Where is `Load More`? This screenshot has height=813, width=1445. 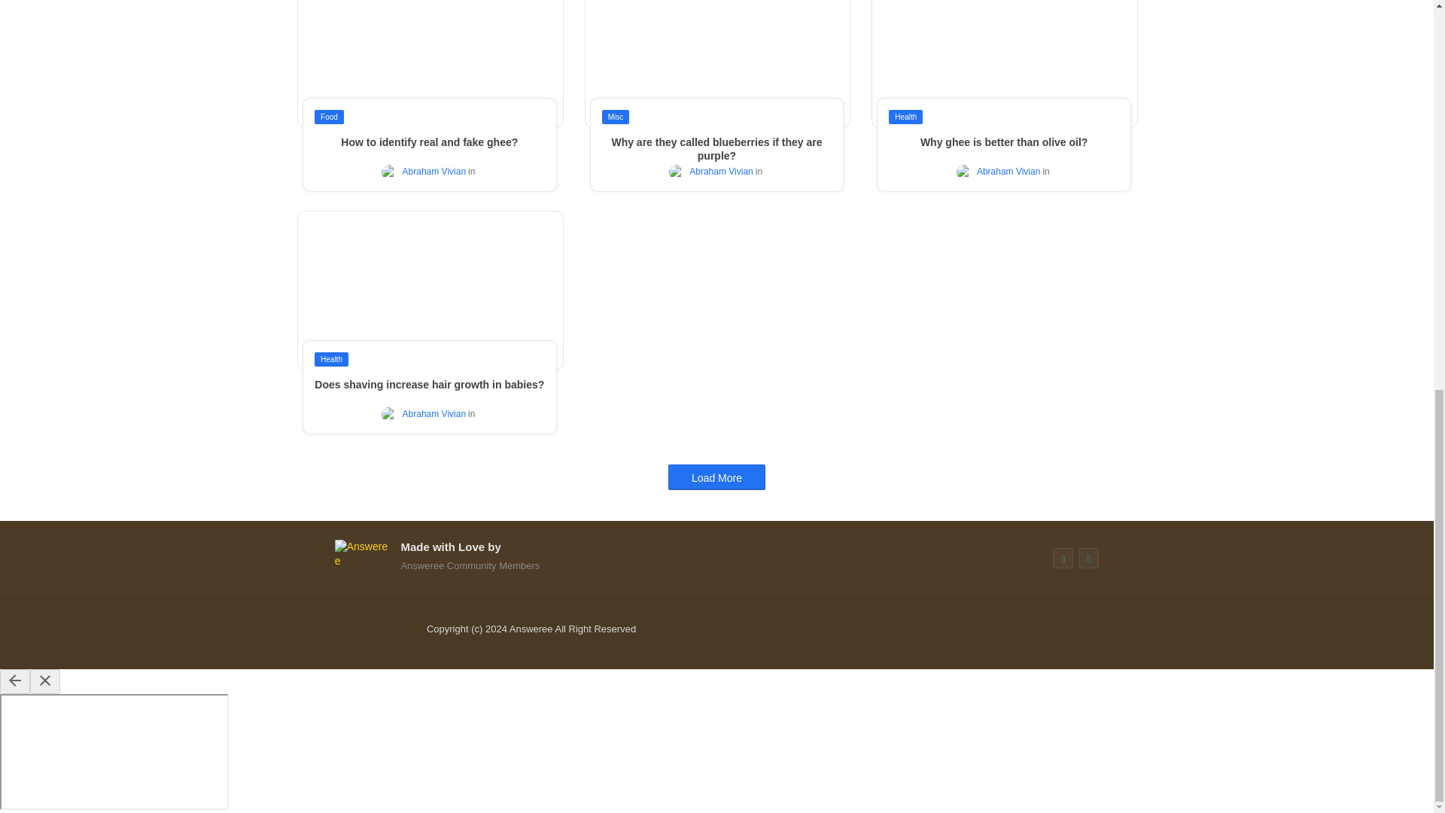 Load More is located at coordinates (716, 476).